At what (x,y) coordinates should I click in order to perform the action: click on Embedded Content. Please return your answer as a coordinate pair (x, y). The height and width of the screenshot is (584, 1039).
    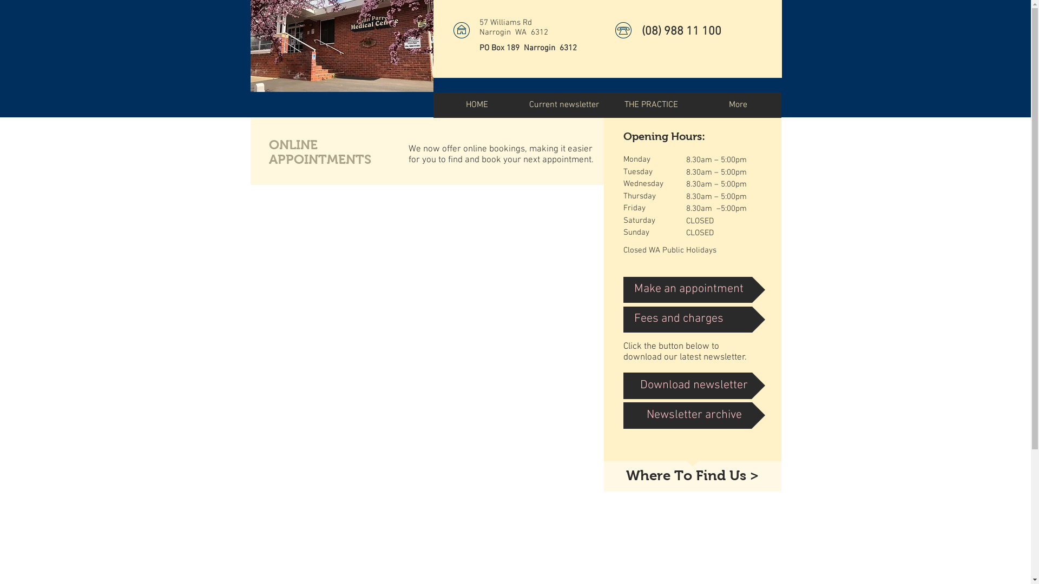
    Looking at the image, I should click on (432, 344).